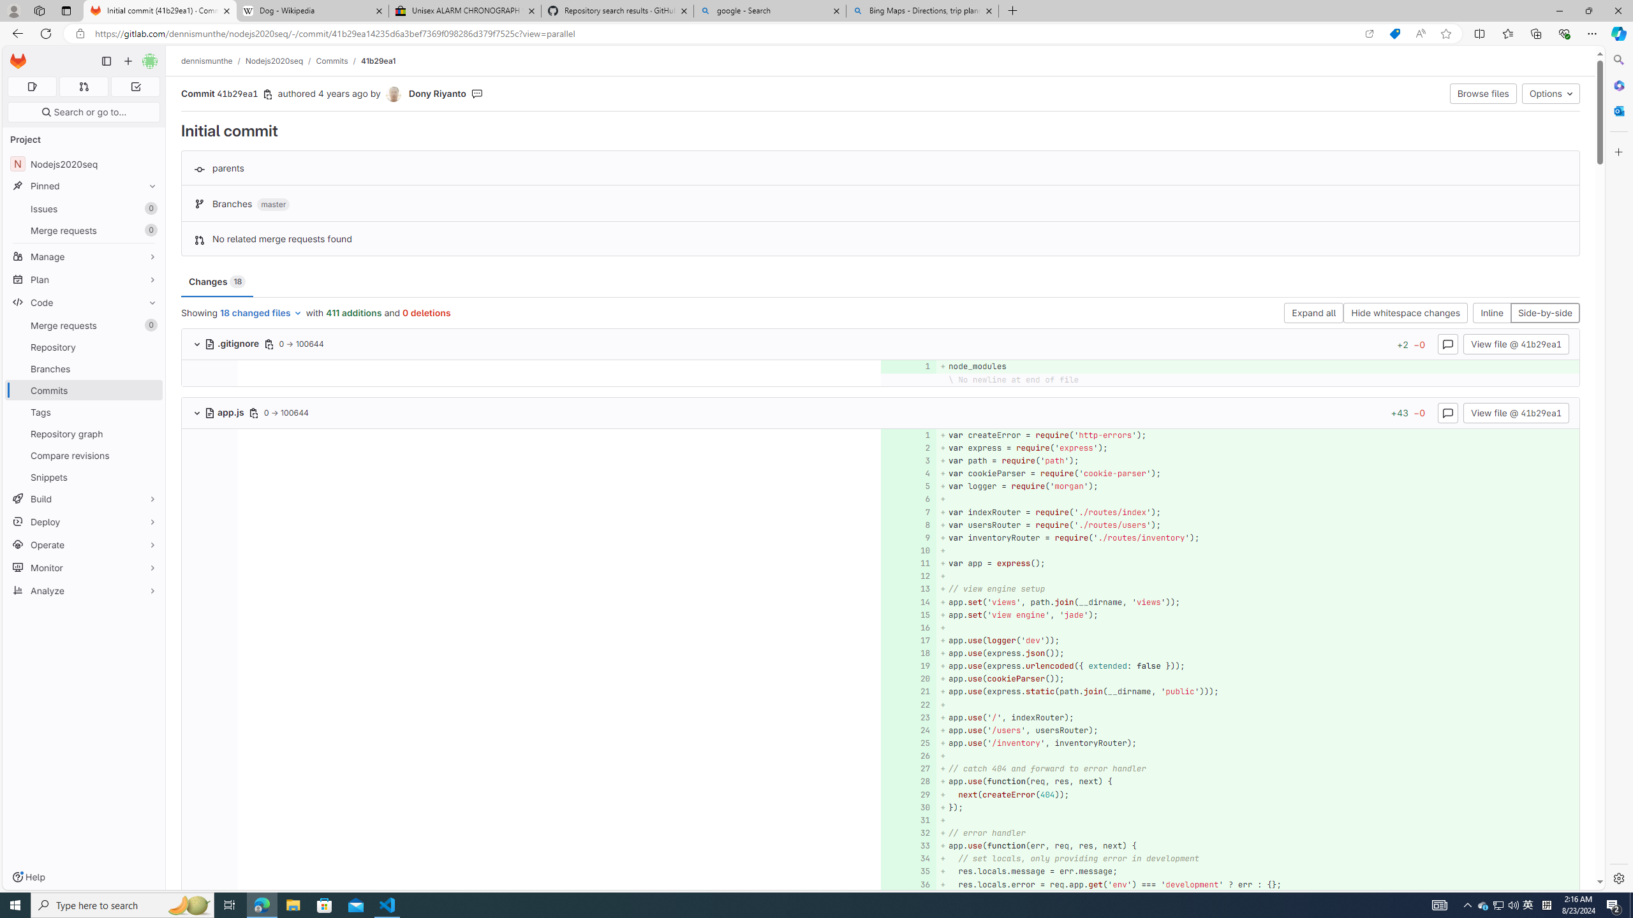 Image resolution: width=1633 pixels, height=918 pixels. I want to click on Assigned issues 0, so click(32, 87).